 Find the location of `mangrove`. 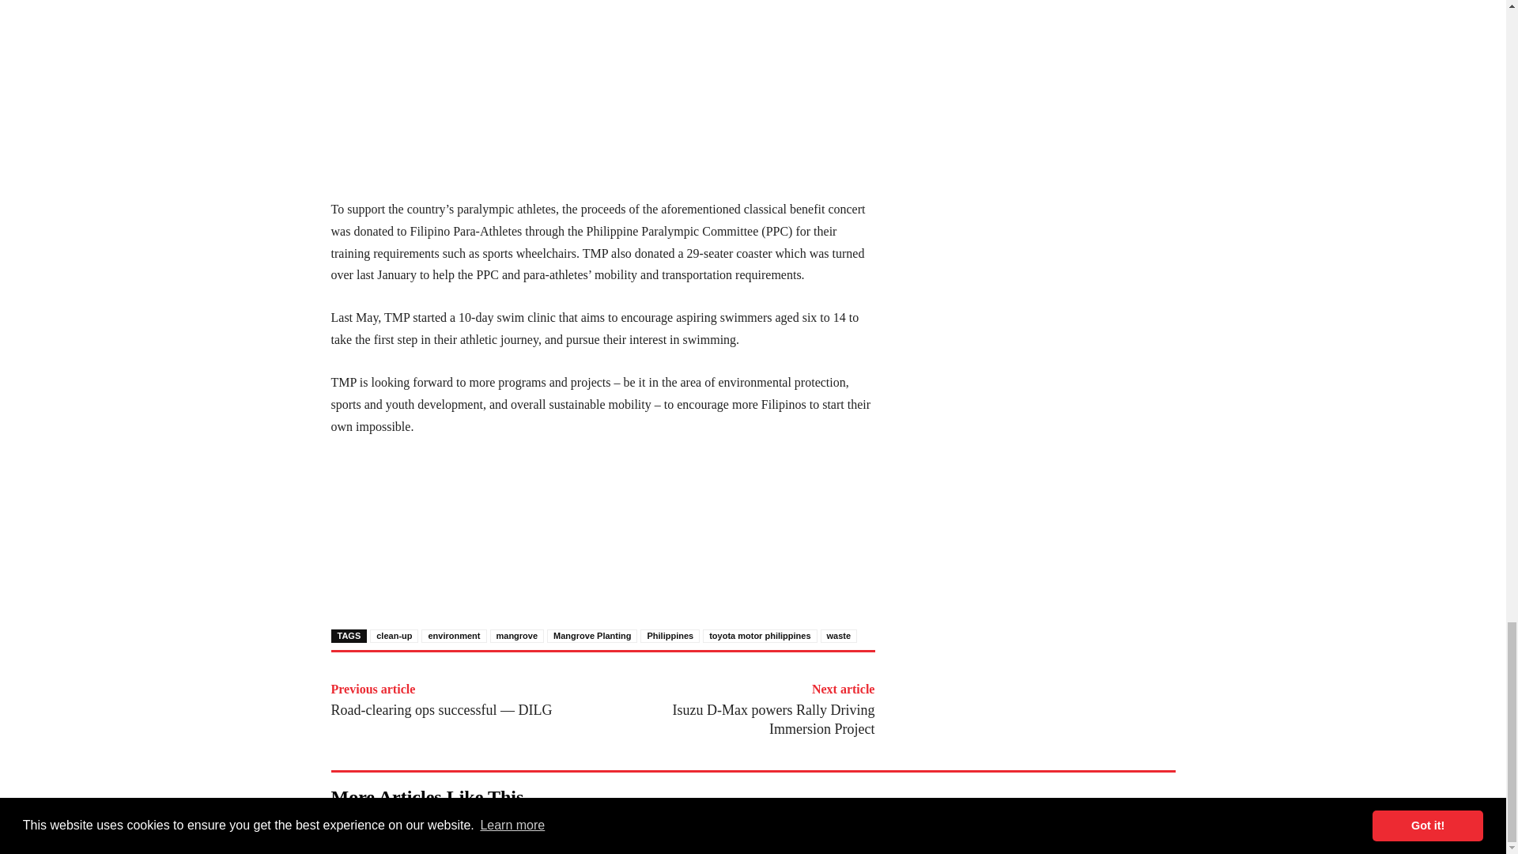

mangrove is located at coordinates (517, 636).